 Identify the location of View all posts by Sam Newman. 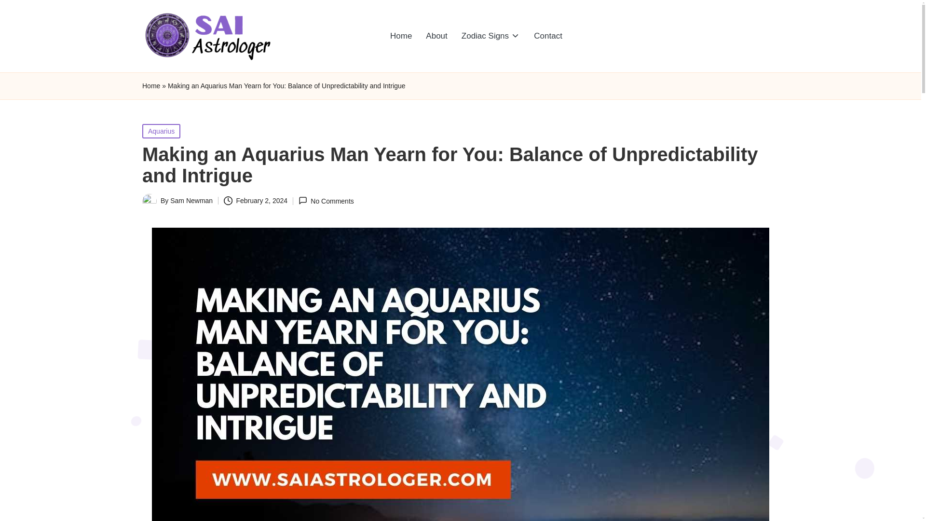
(191, 201).